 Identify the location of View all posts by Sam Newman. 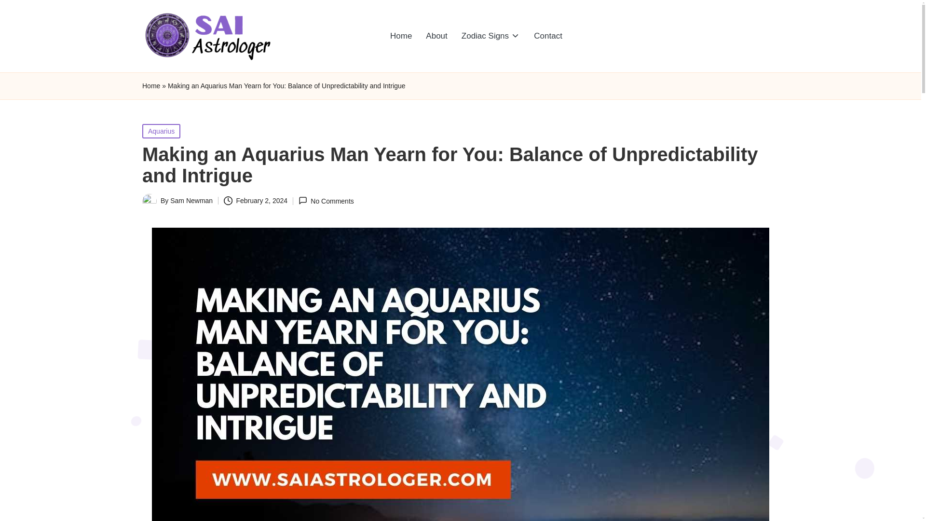
(191, 201).